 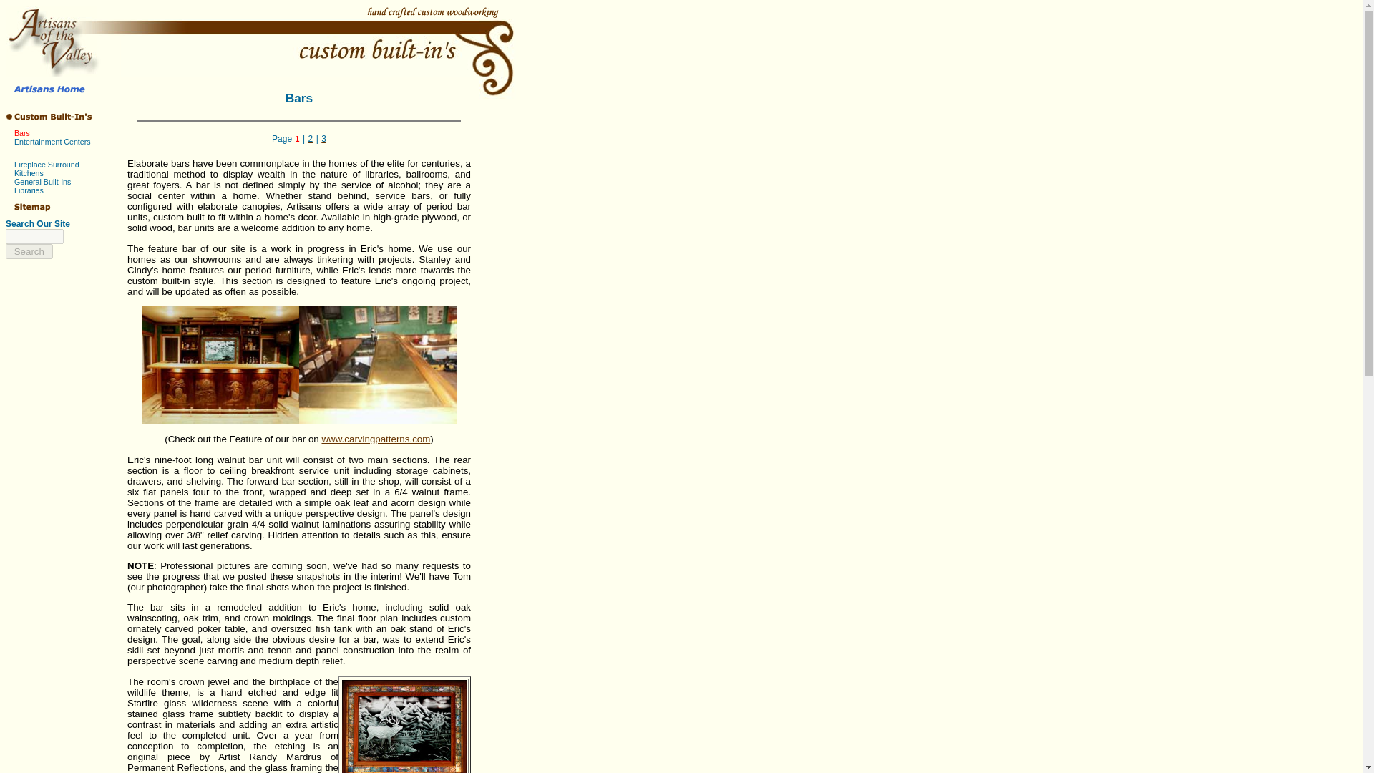 What do you see at coordinates (42, 182) in the screenshot?
I see `General Built-Ins` at bounding box center [42, 182].